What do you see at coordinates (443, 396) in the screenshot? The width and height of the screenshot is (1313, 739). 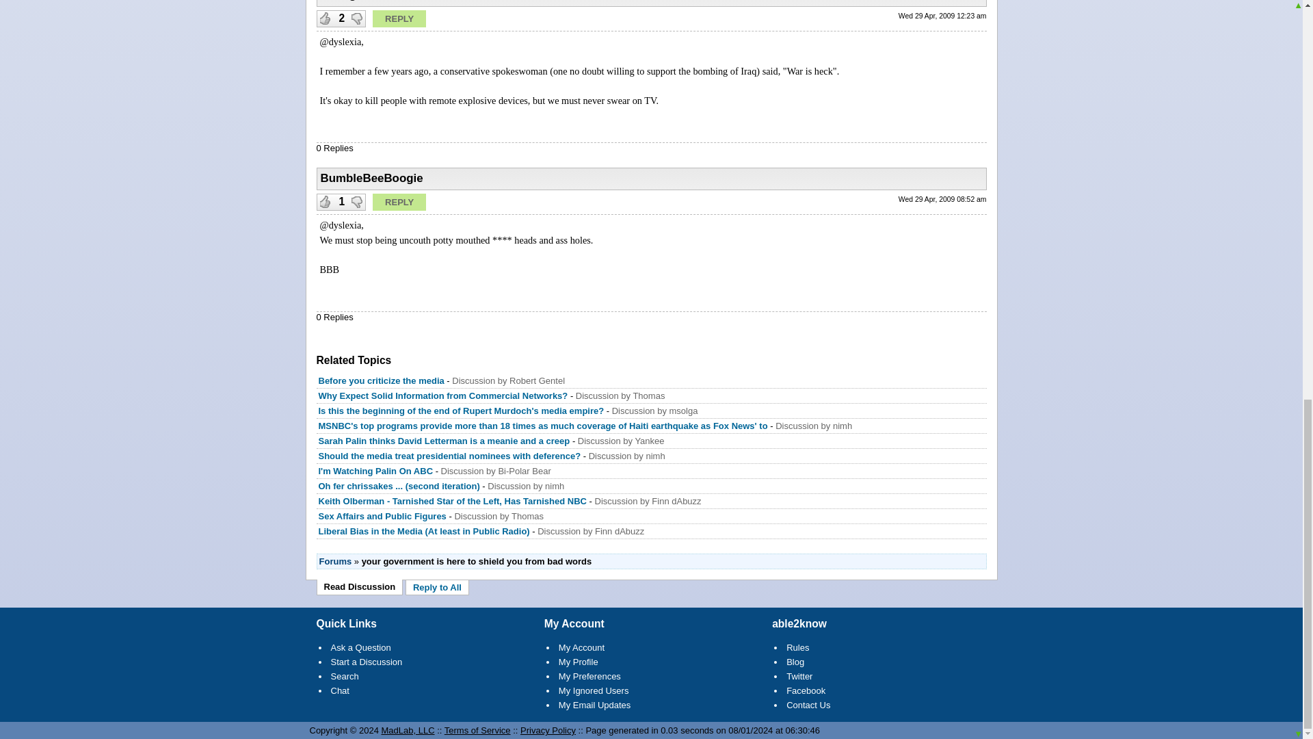 I see `Why Expect Solid Information from Commercial Networks?` at bounding box center [443, 396].